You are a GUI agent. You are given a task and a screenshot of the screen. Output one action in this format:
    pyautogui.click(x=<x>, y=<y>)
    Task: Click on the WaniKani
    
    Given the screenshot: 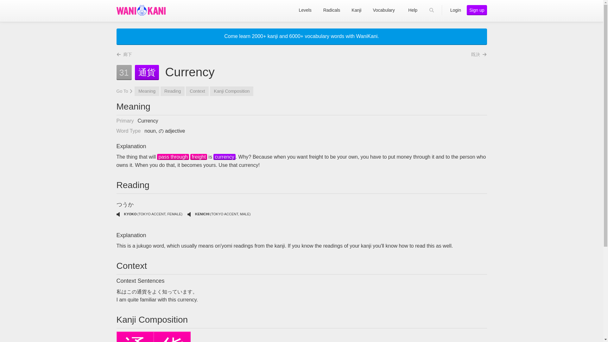 What is the action you would take?
    pyautogui.click(x=141, y=10)
    